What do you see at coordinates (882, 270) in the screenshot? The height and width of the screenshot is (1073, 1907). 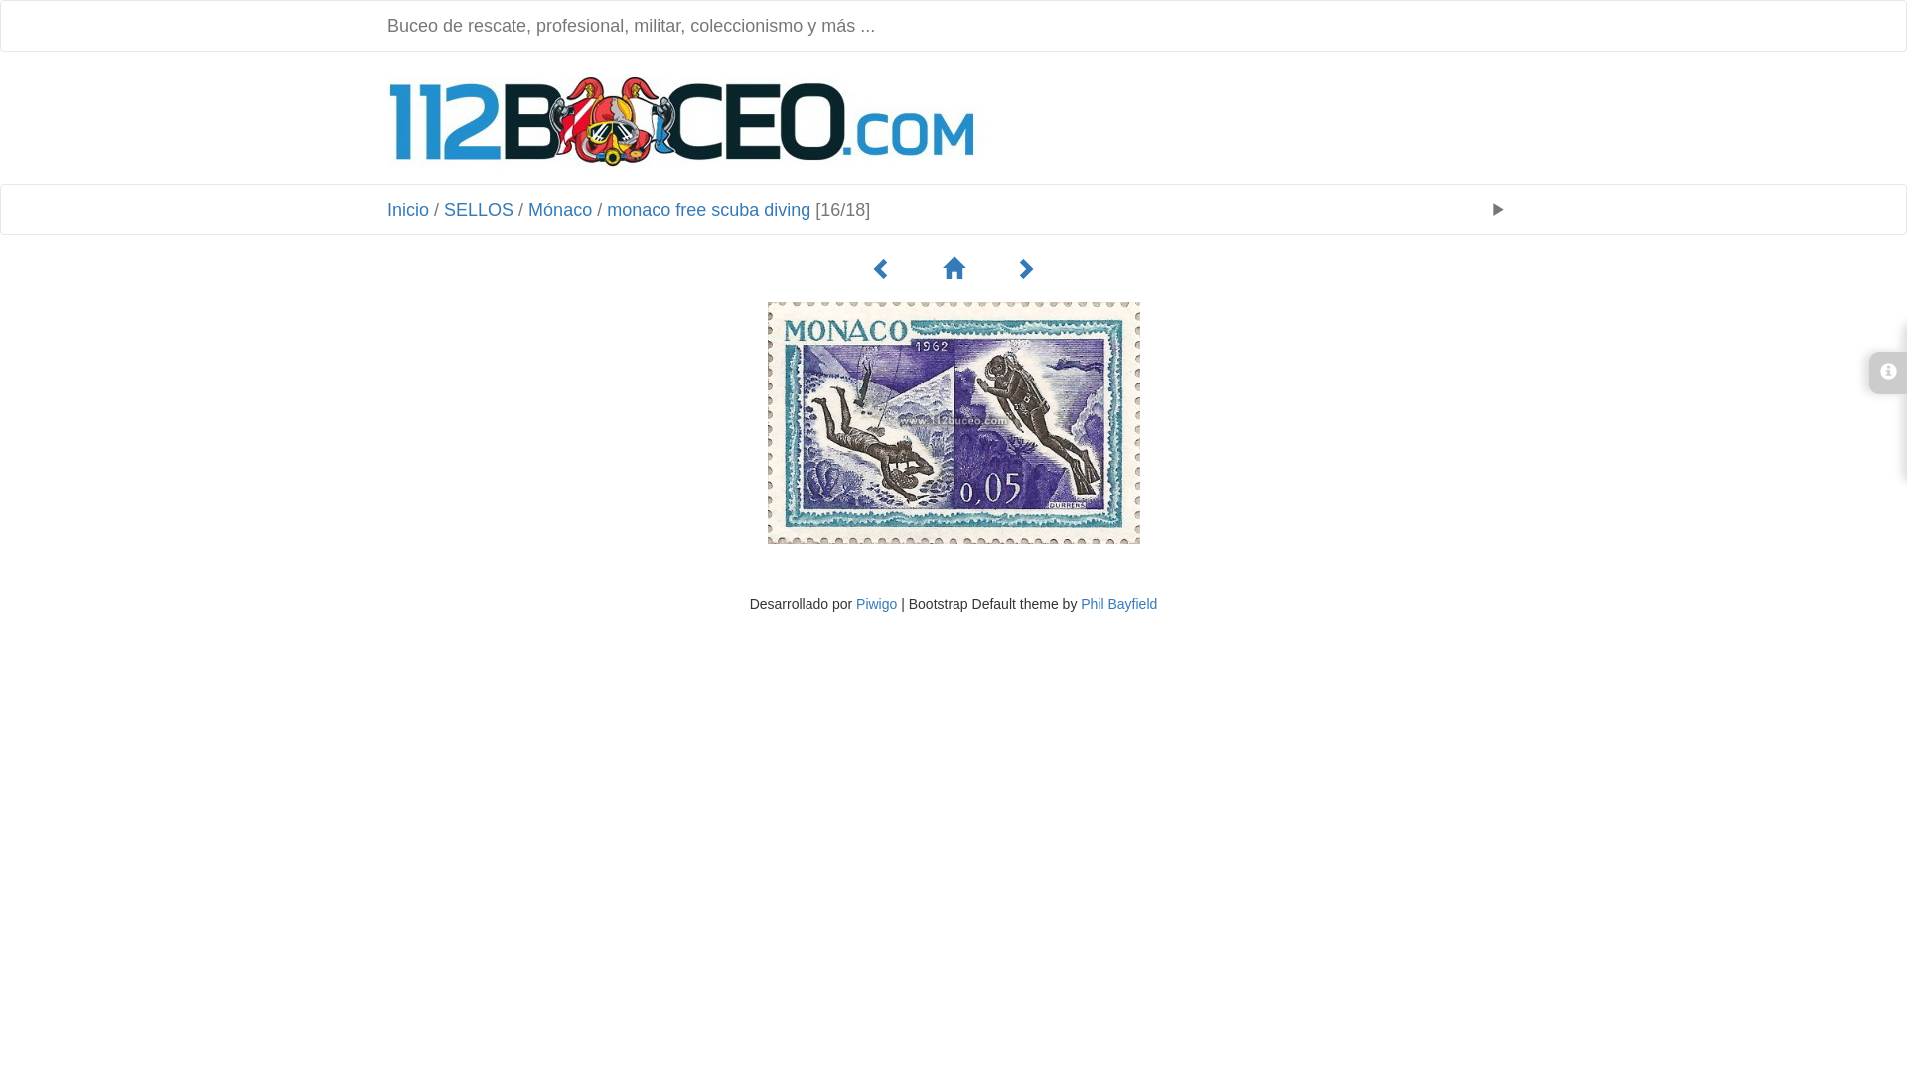 I see `Anterior : monaco klingert 1797` at bounding box center [882, 270].